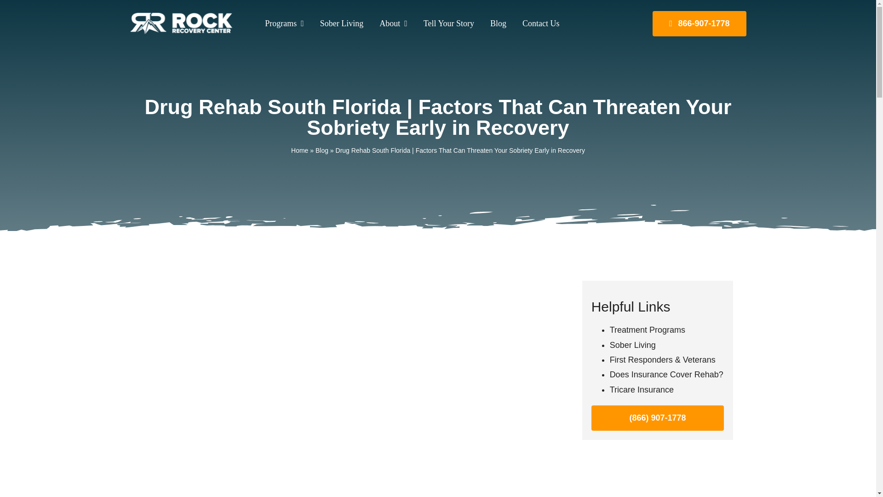 This screenshot has width=883, height=497. What do you see at coordinates (281, 23) in the screenshot?
I see `Programs` at bounding box center [281, 23].